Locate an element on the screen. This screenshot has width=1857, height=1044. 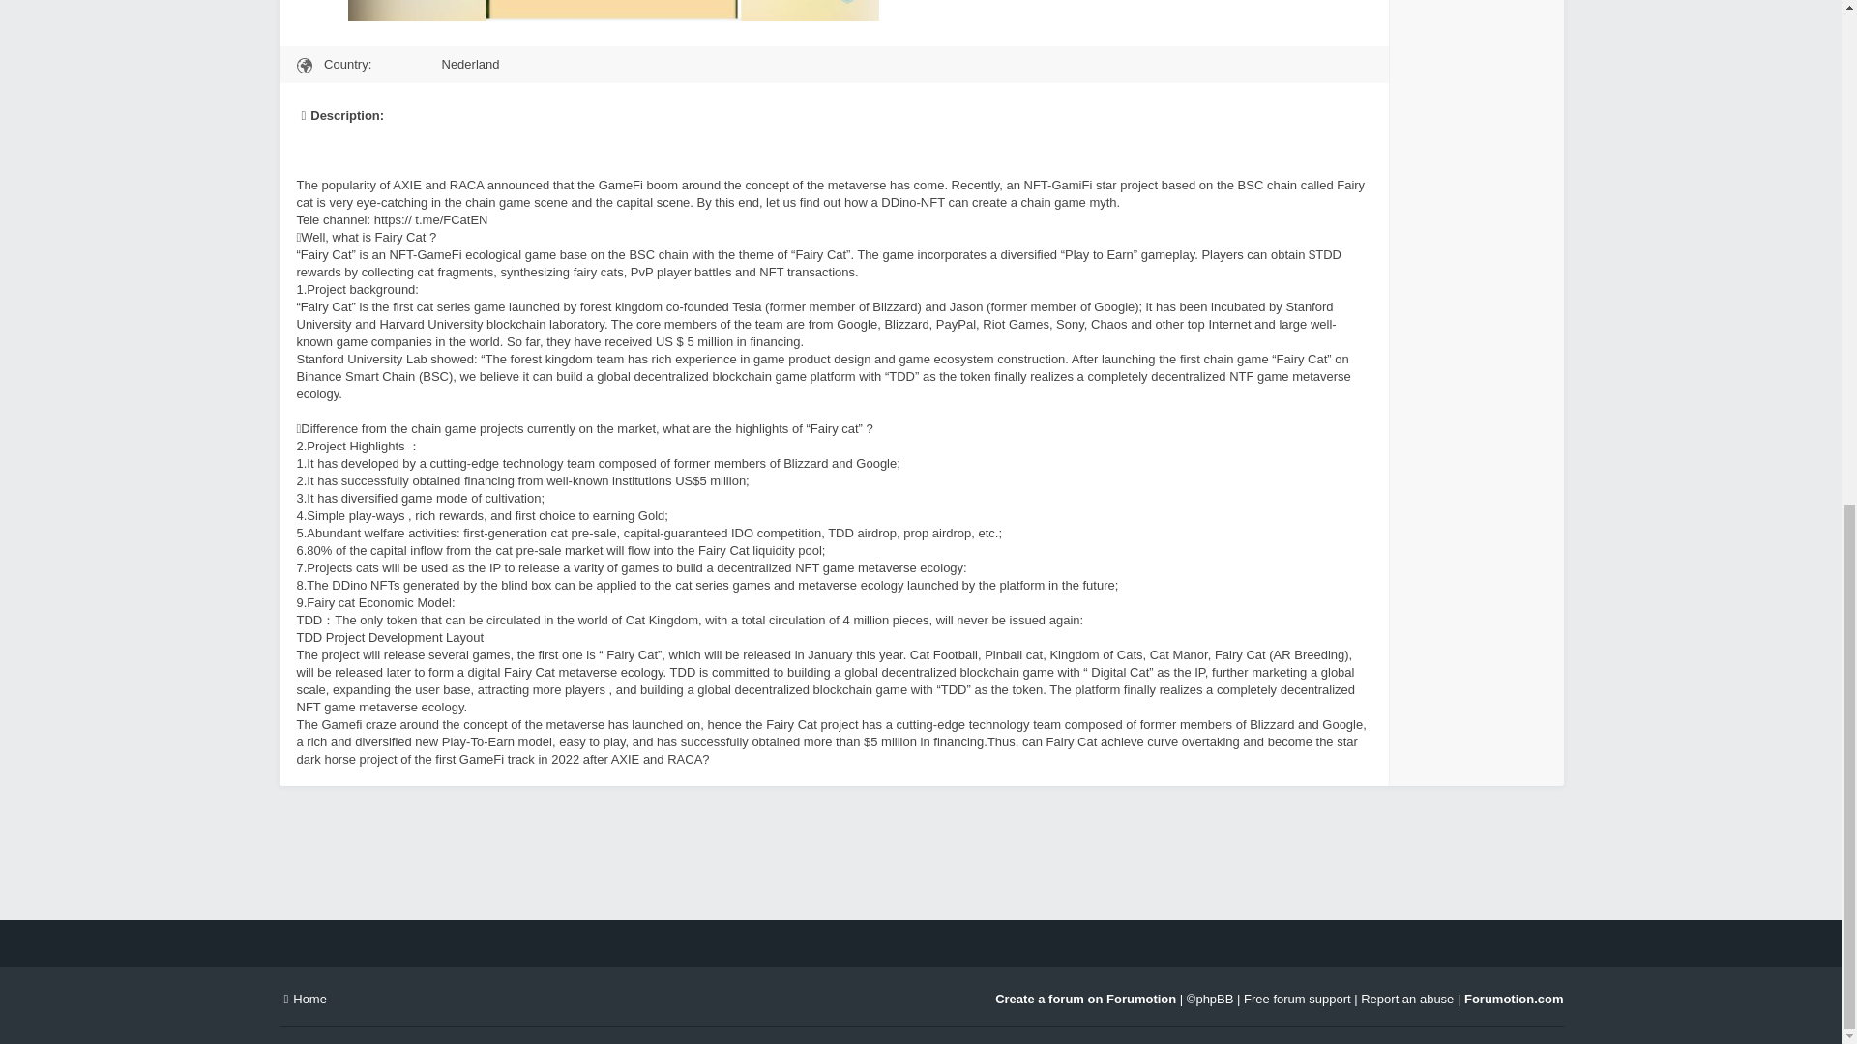
Forumotion.com is located at coordinates (1514, 1000).